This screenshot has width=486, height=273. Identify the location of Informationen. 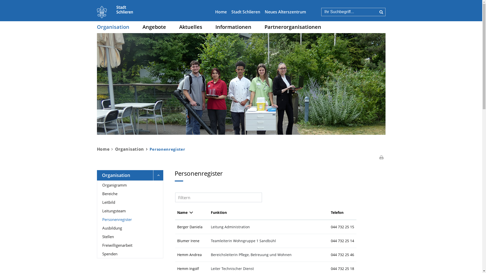
(233, 27).